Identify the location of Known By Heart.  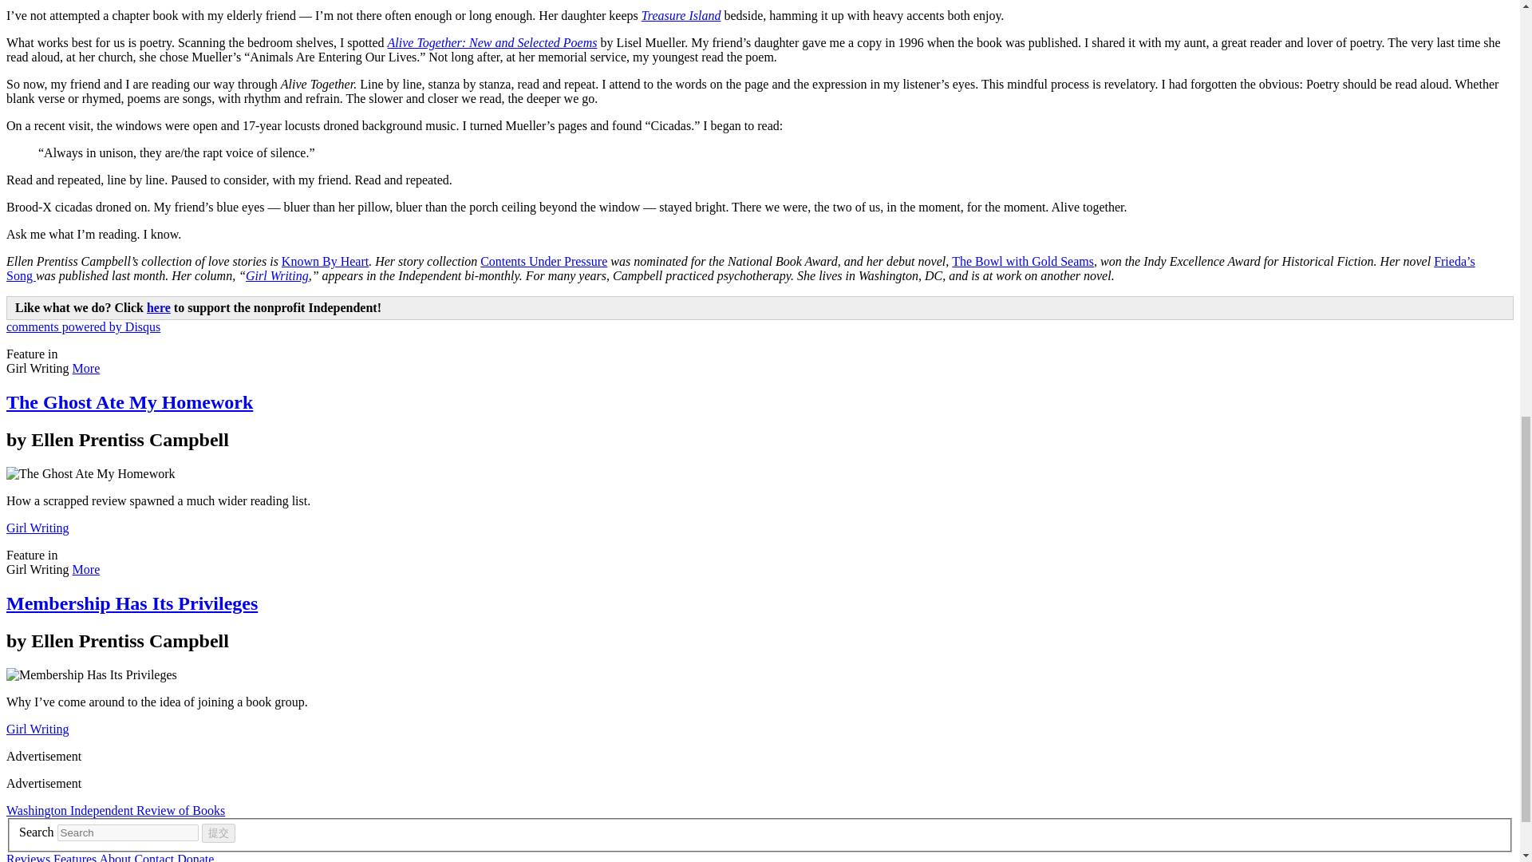
(326, 260).